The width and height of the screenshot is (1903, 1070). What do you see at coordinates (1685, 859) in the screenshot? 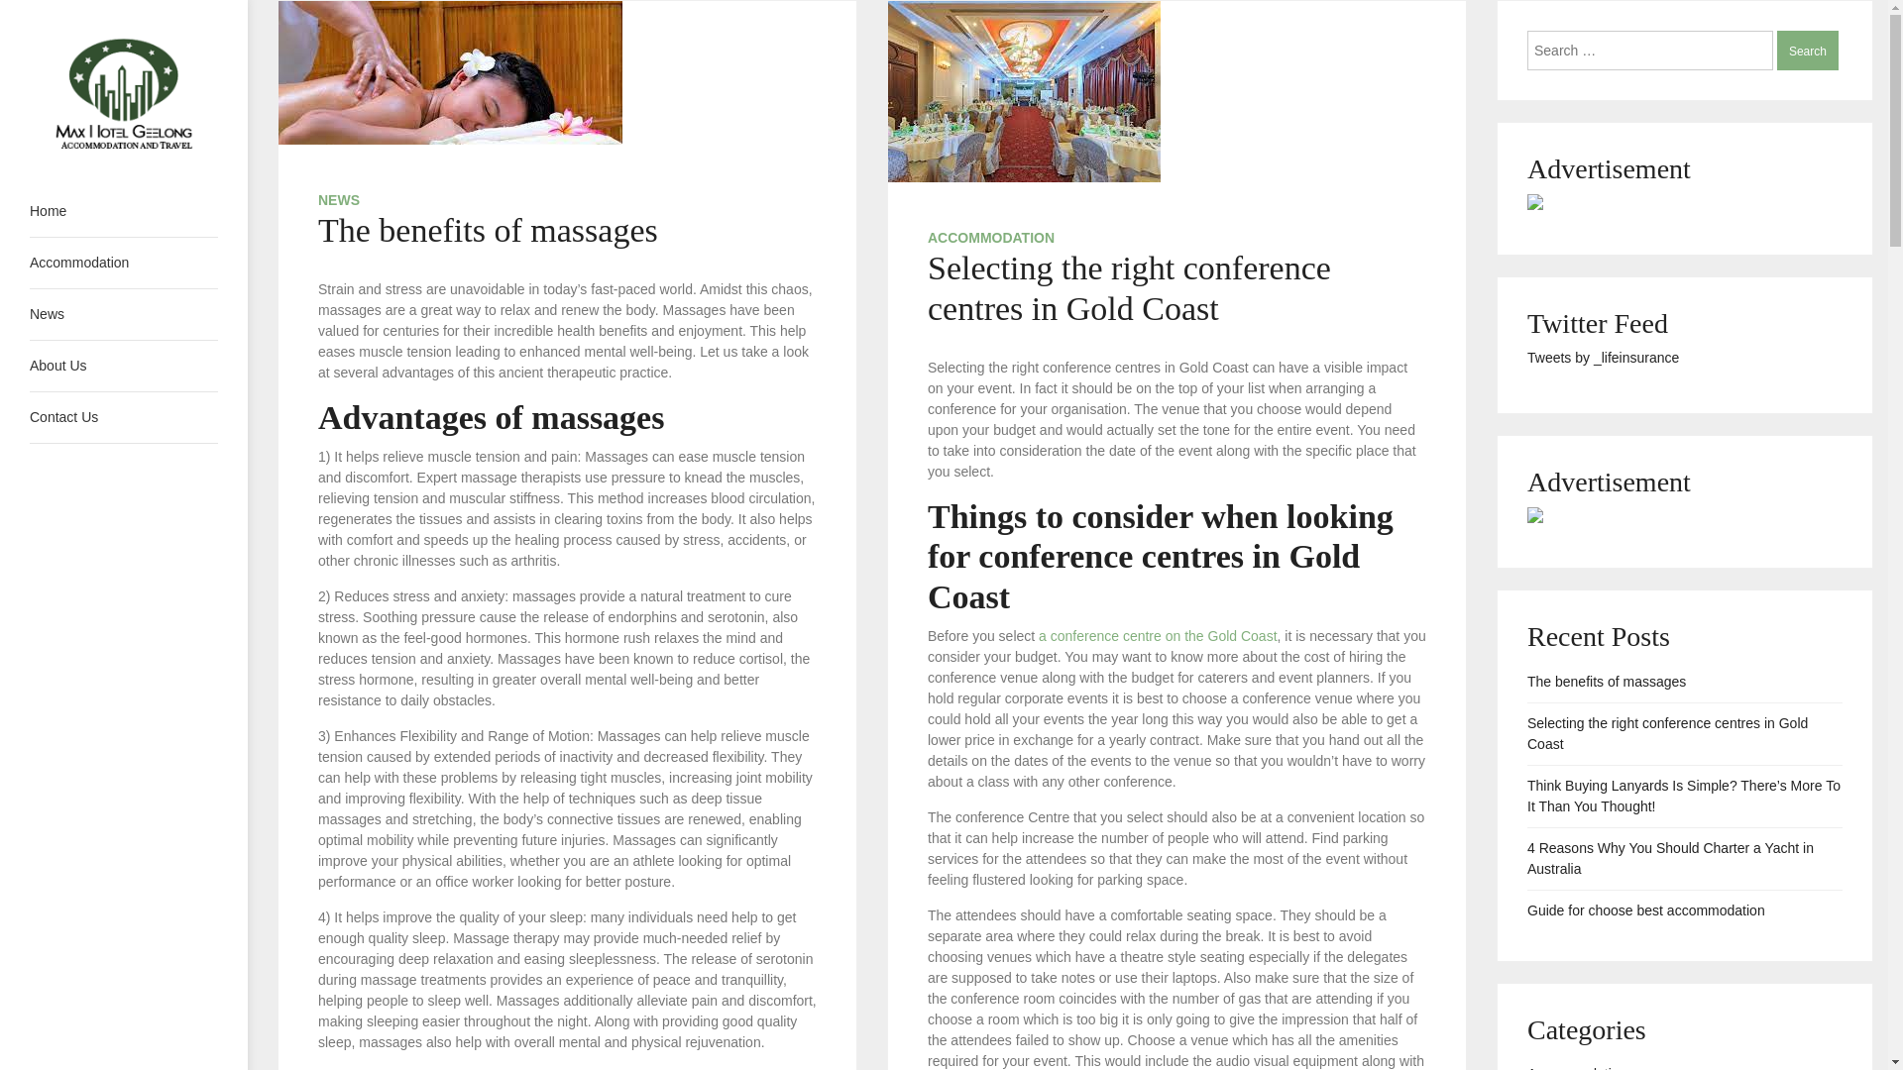
I see `4 Reasons Why You Should Charter a Yacht in Australia` at bounding box center [1685, 859].